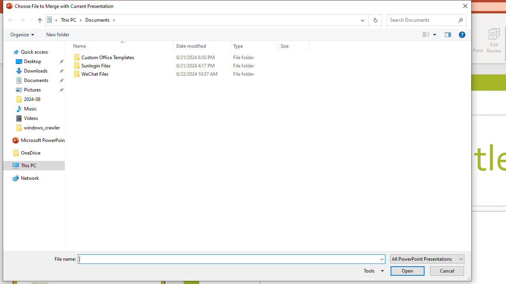 Image resolution: width=506 pixels, height=284 pixels. I want to click on Cancel, so click(447, 271).